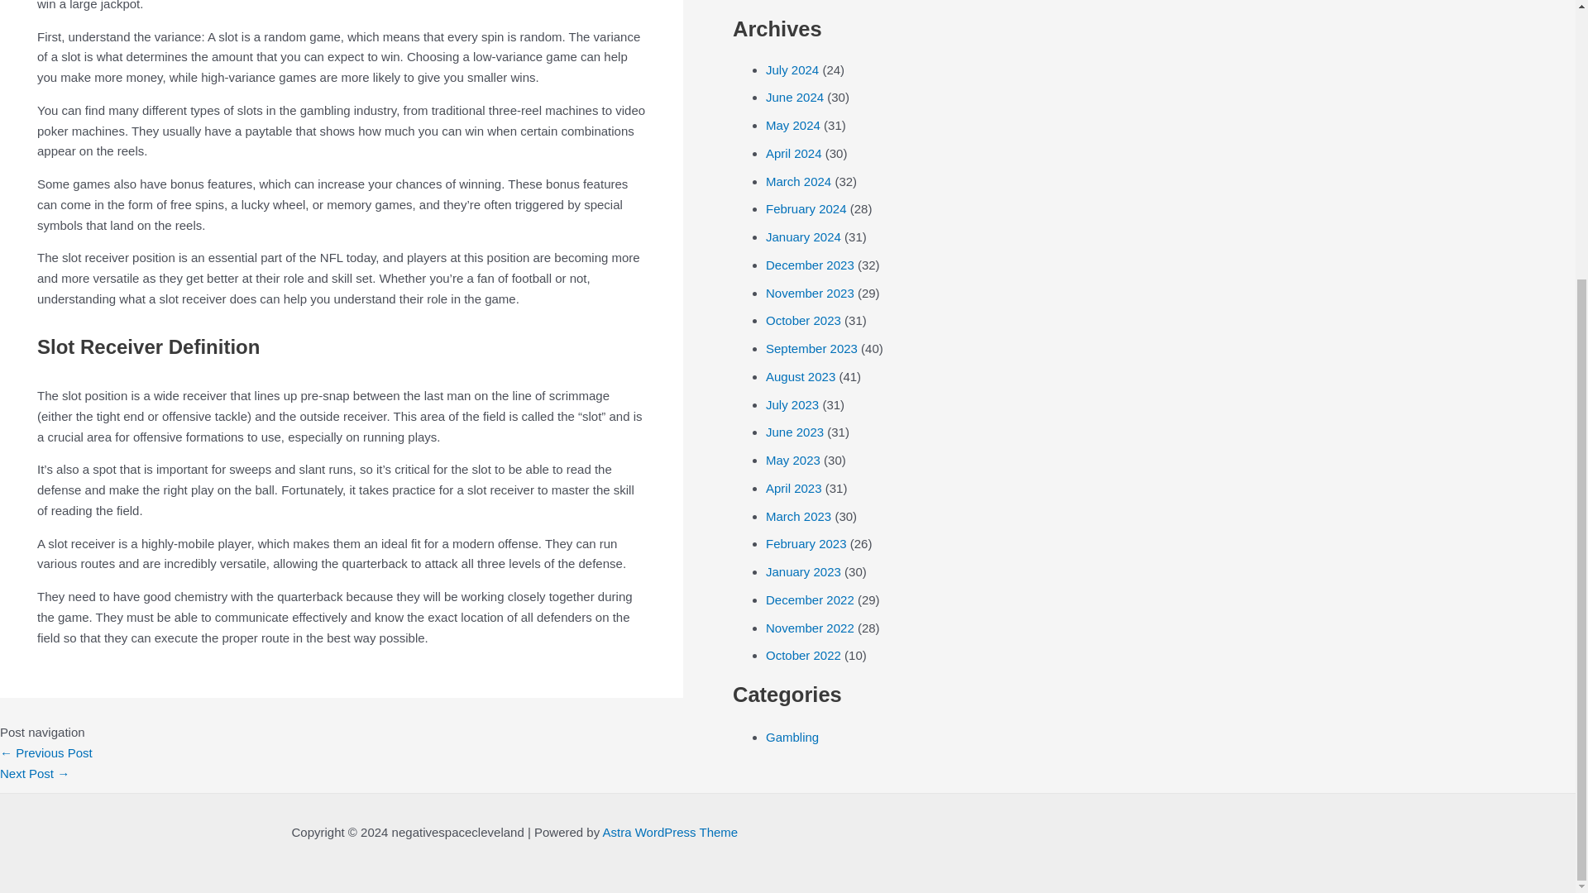 The width and height of the screenshot is (1588, 893). Describe the element at coordinates (792, 737) in the screenshot. I see `Gambling` at that location.